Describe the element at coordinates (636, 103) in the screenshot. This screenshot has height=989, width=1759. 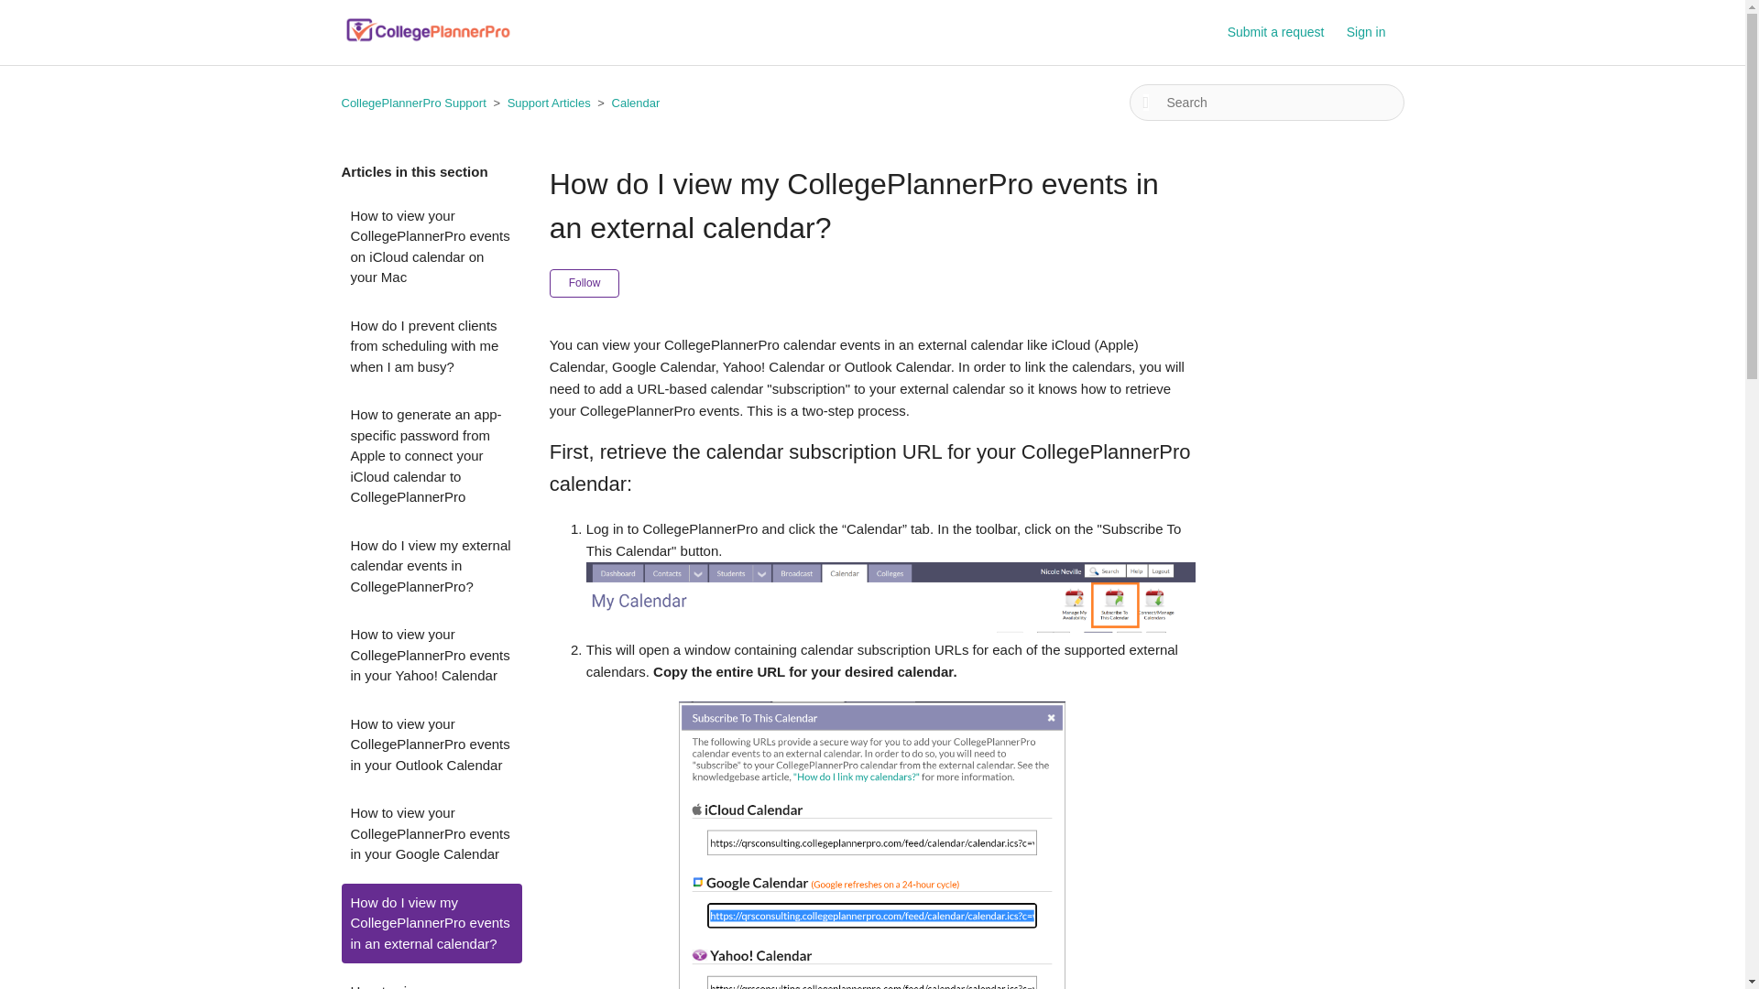
I see `Calendar` at that location.